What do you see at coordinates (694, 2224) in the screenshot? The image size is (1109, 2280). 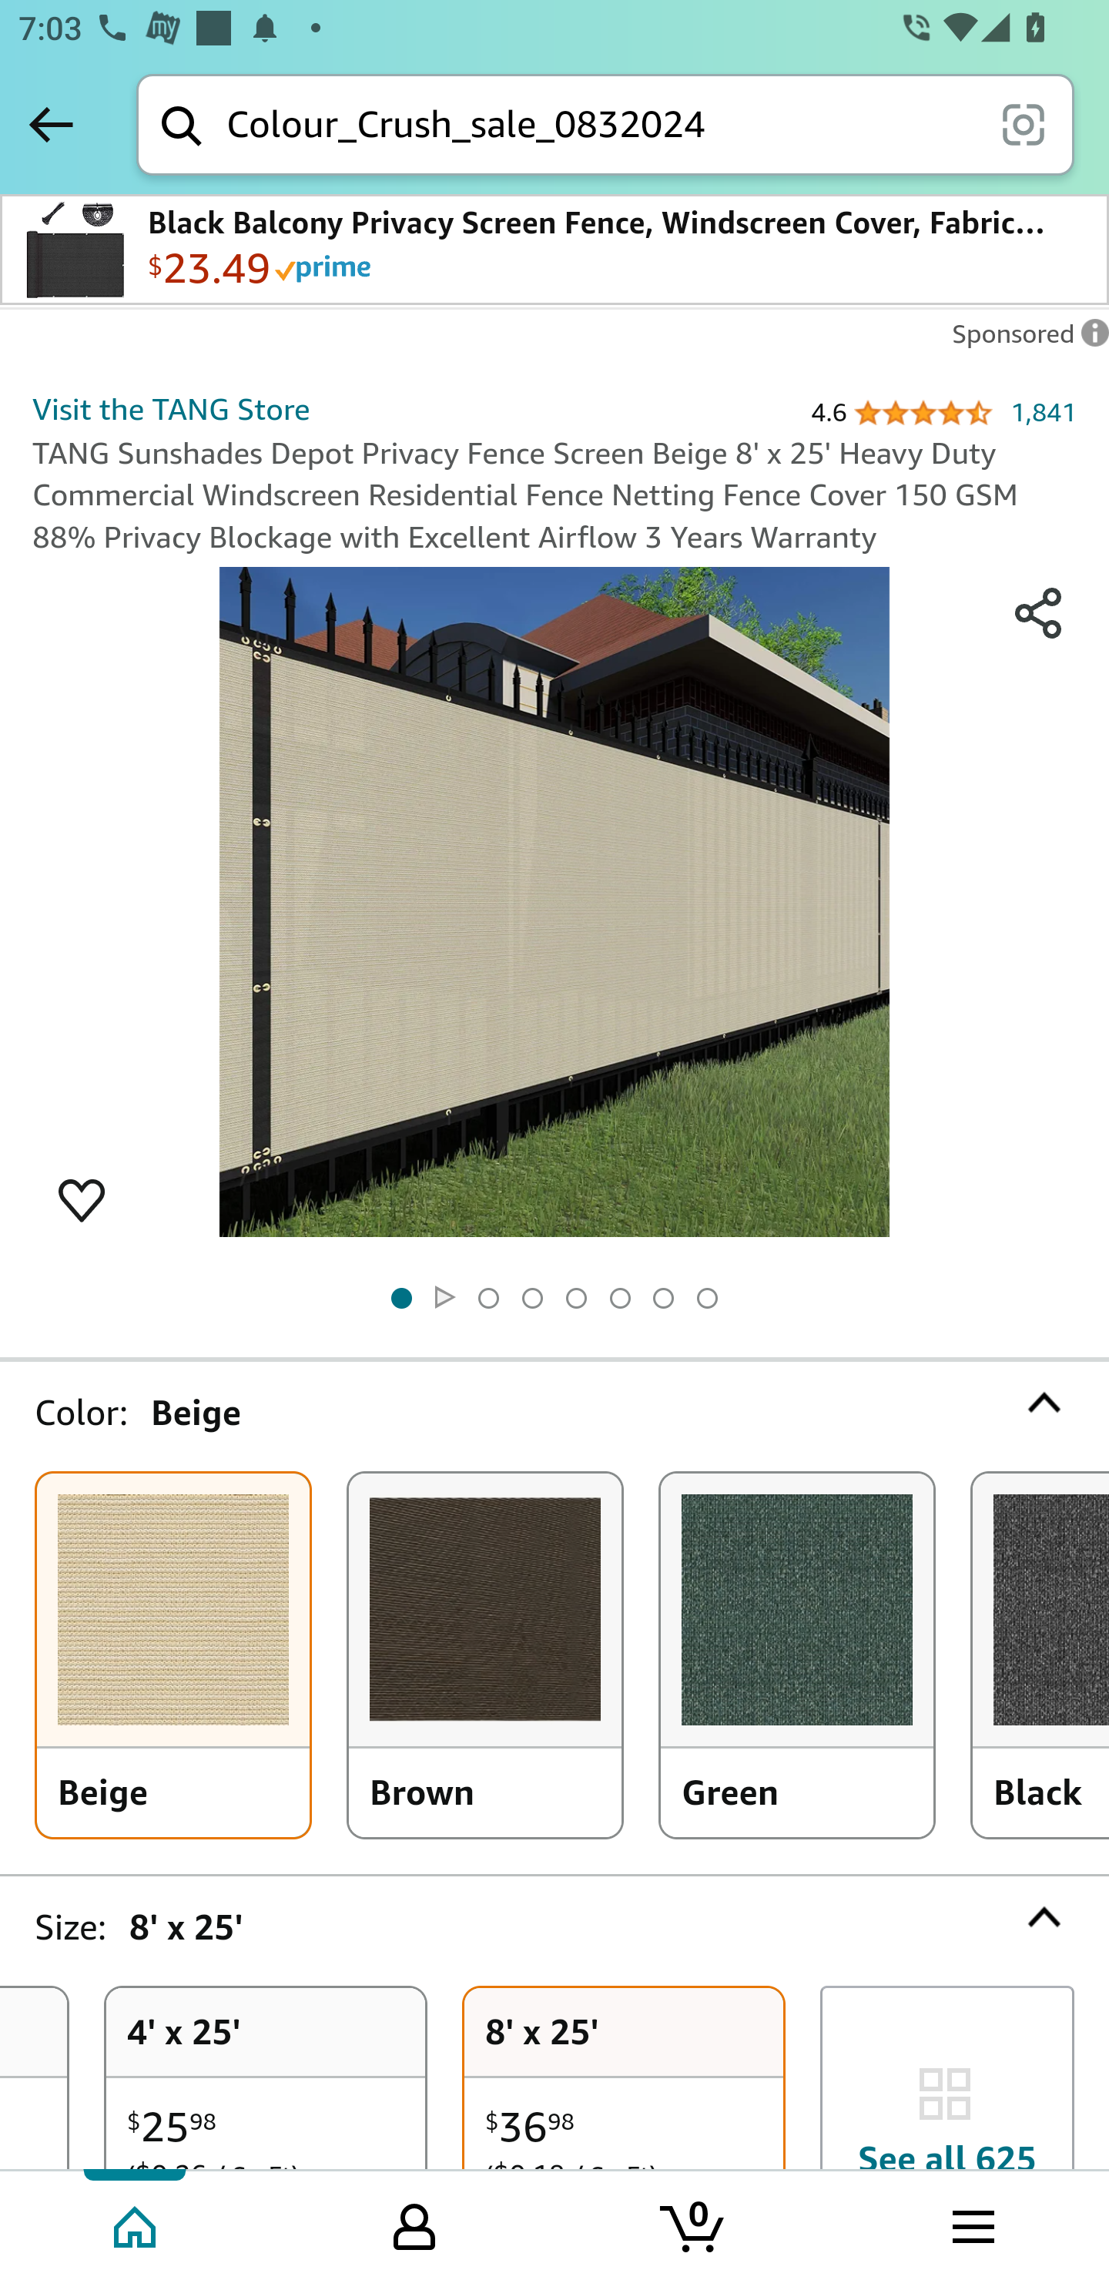 I see `Cart 0 item Tab 3 of 4 0` at bounding box center [694, 2224].